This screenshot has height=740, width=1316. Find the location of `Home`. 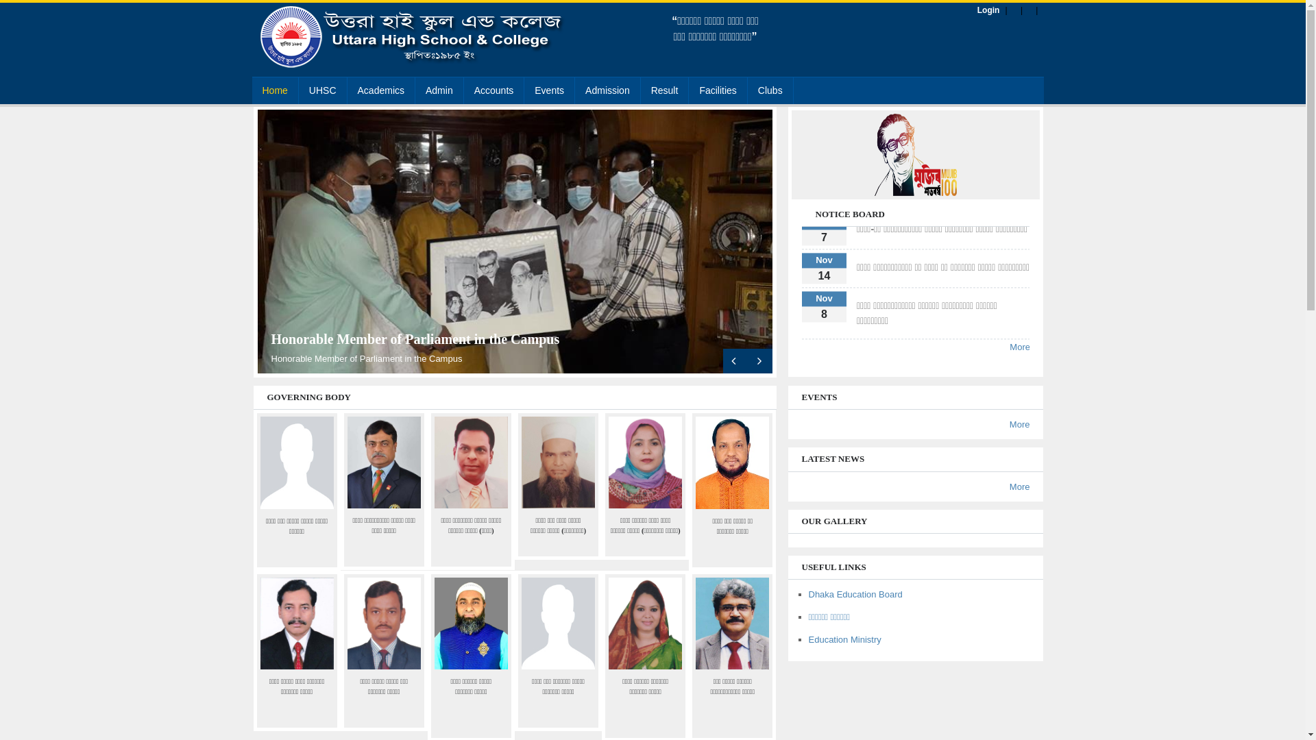

Home is located at coordinates (276, 90).